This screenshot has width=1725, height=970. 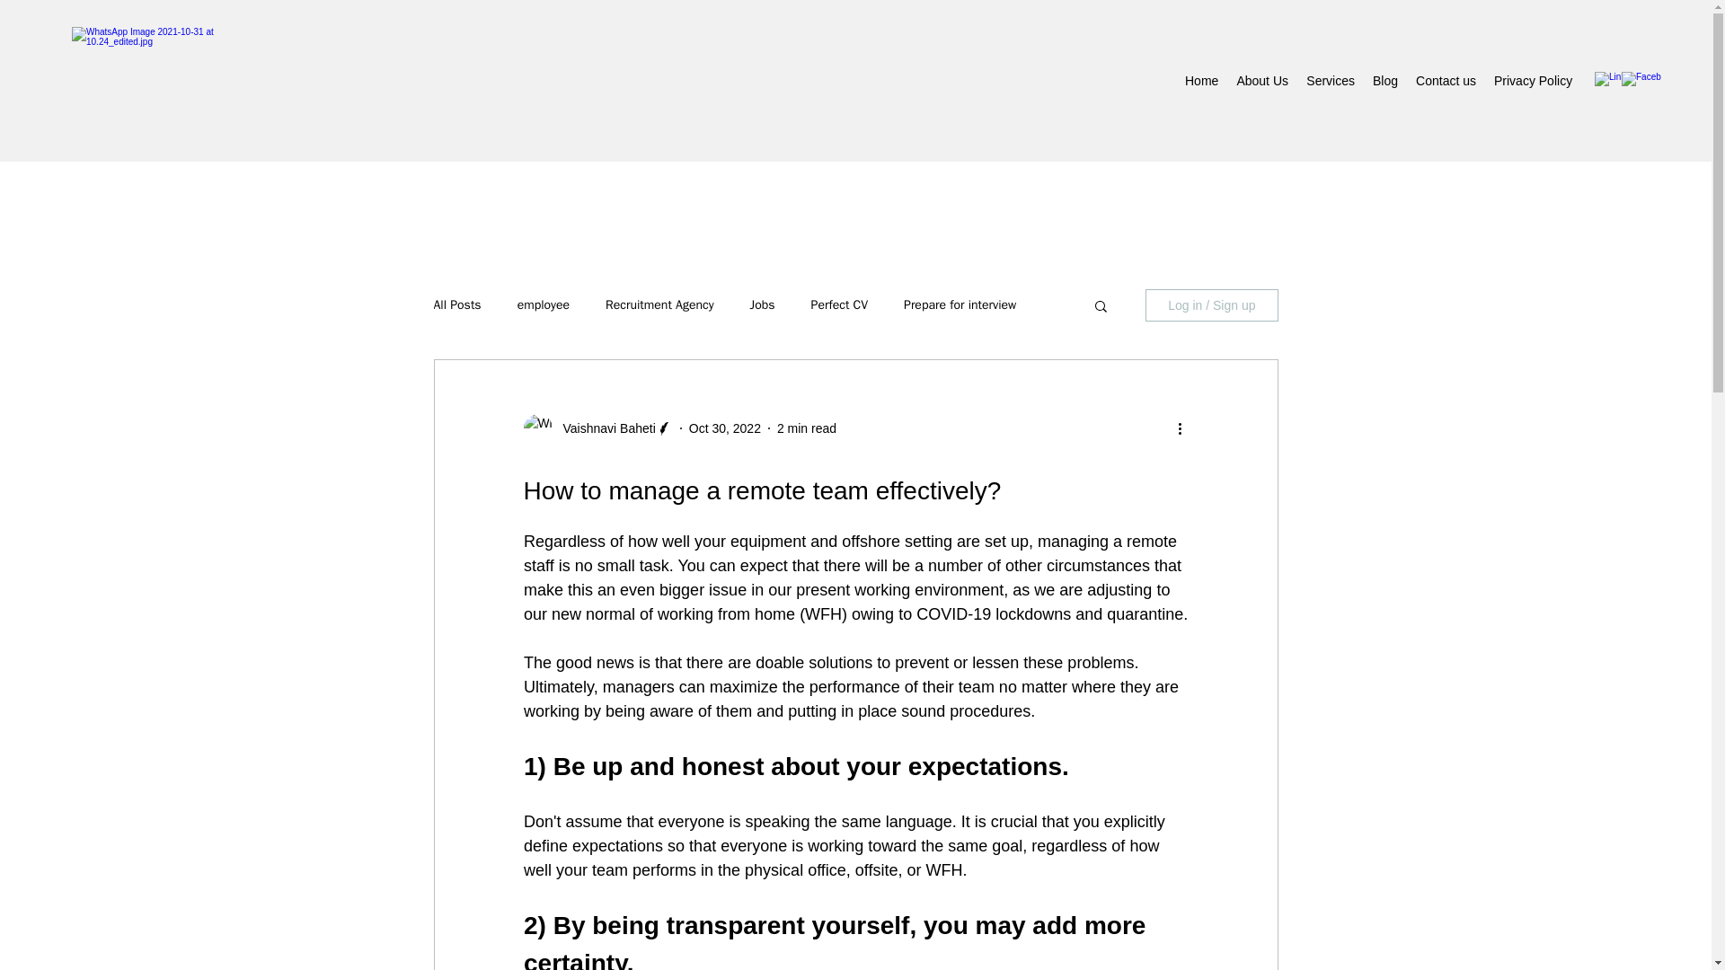 What do you see at coordinates (1201, 80) in the screenshot?
I see `Home` at bounding box center [1201, 80].